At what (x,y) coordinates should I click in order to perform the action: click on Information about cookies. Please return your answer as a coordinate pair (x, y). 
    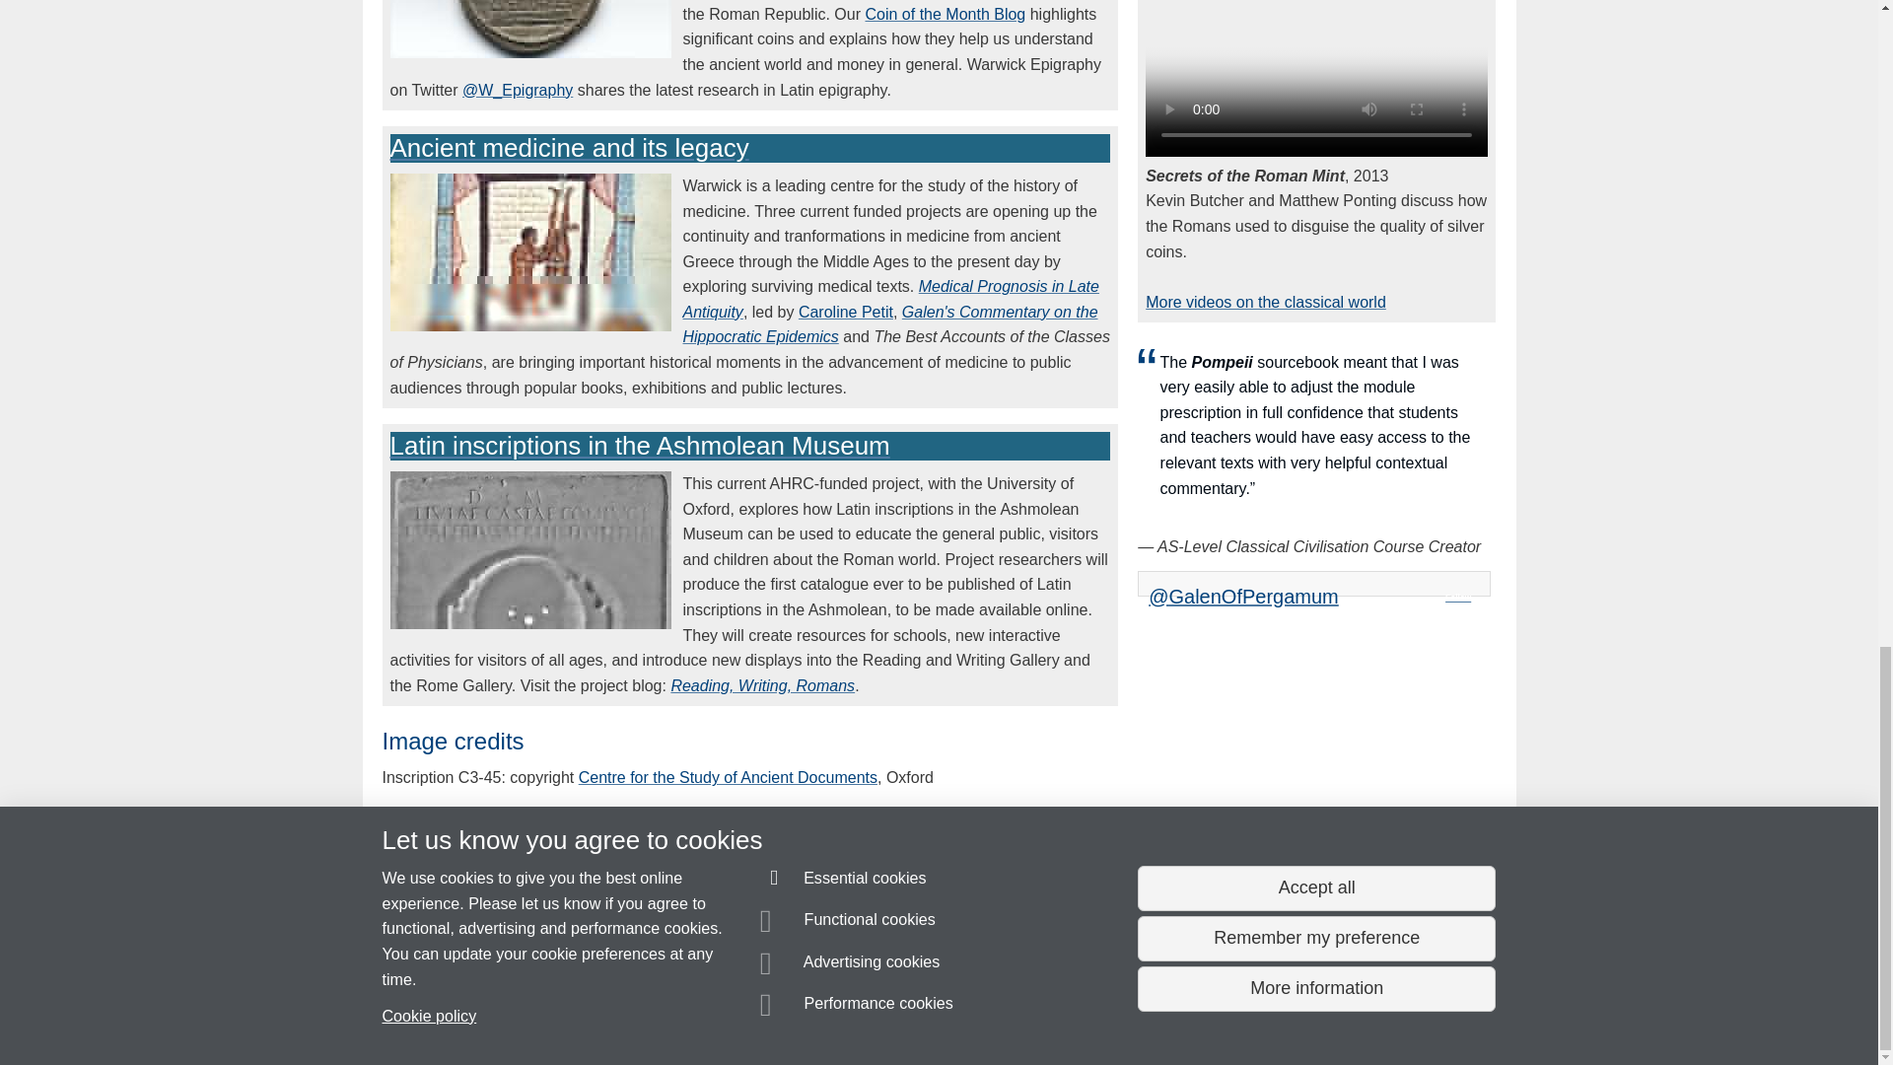
    Looking at the image, I should click on (608, 1015).